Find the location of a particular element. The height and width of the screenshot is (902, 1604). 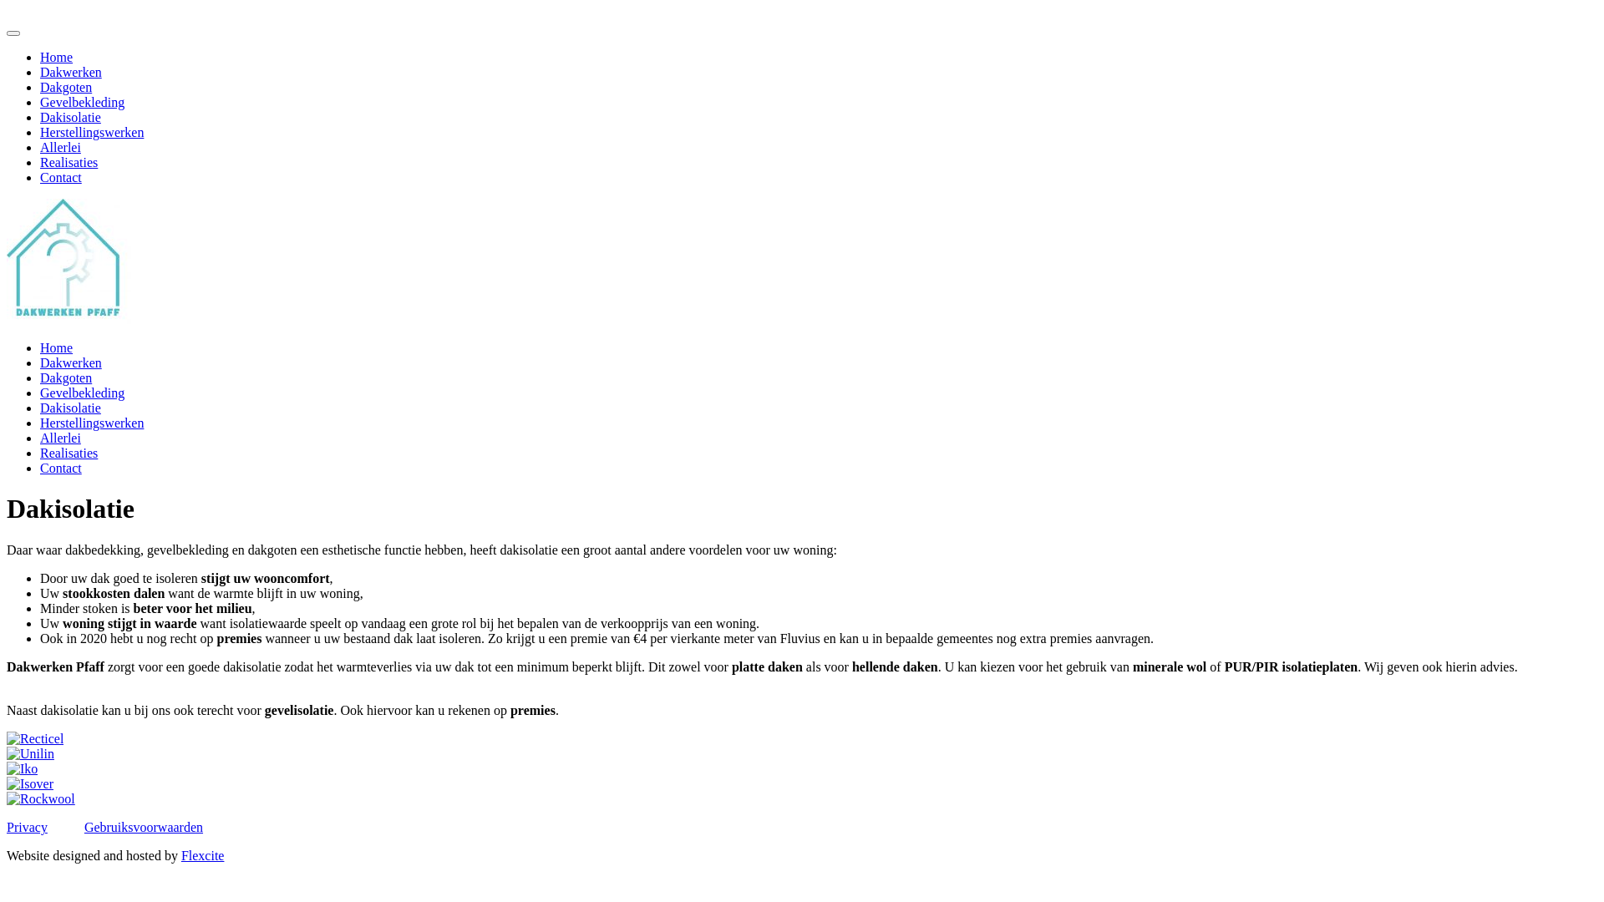

Gevelbekleding is located at coordinates (82, 102).